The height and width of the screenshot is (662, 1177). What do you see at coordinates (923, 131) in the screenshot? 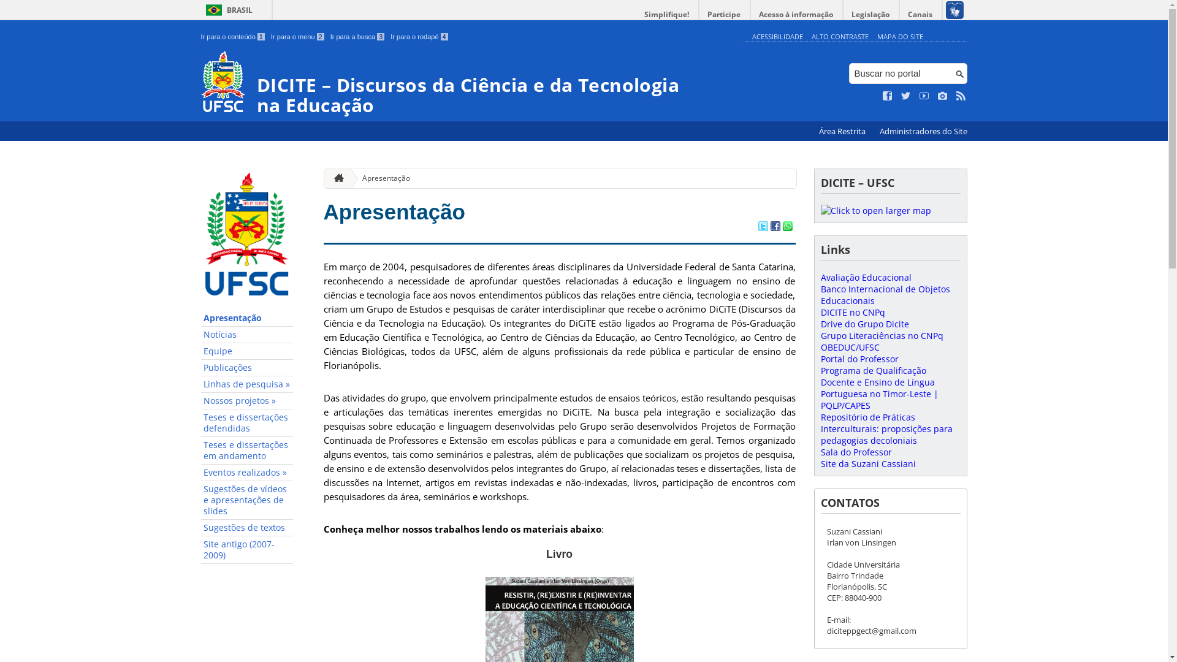
I see `Administradores do Site` at bounding box center [923, 131].